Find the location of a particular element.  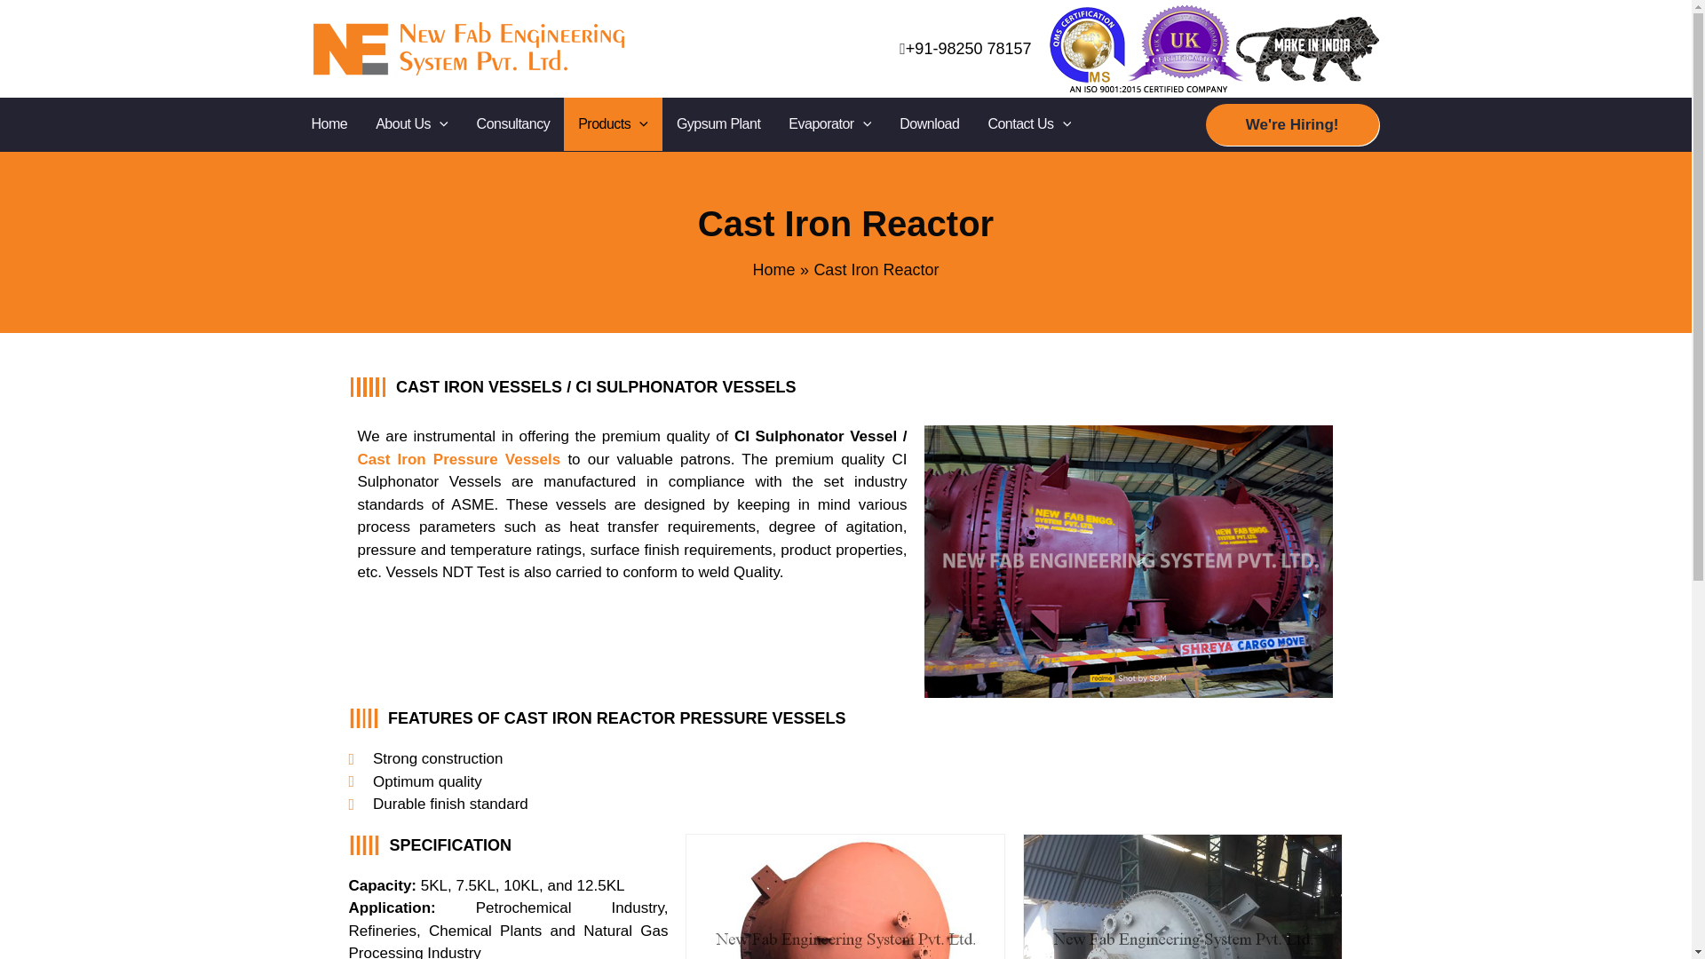

Gypsum Plant is located at coordinates (718, 124).